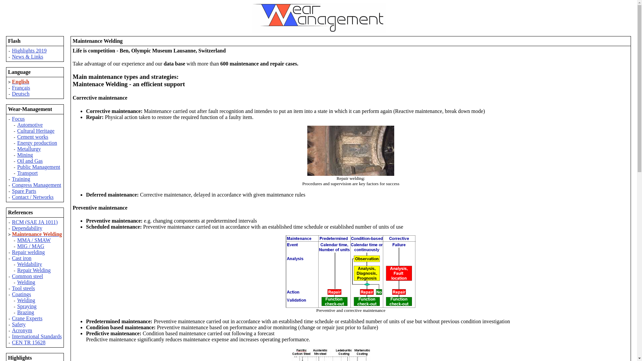 This screenshot has width=642, height=361. Describe the element at coordinates (29, 50) in the screenshot. I see `Highlights 2019` at that location.